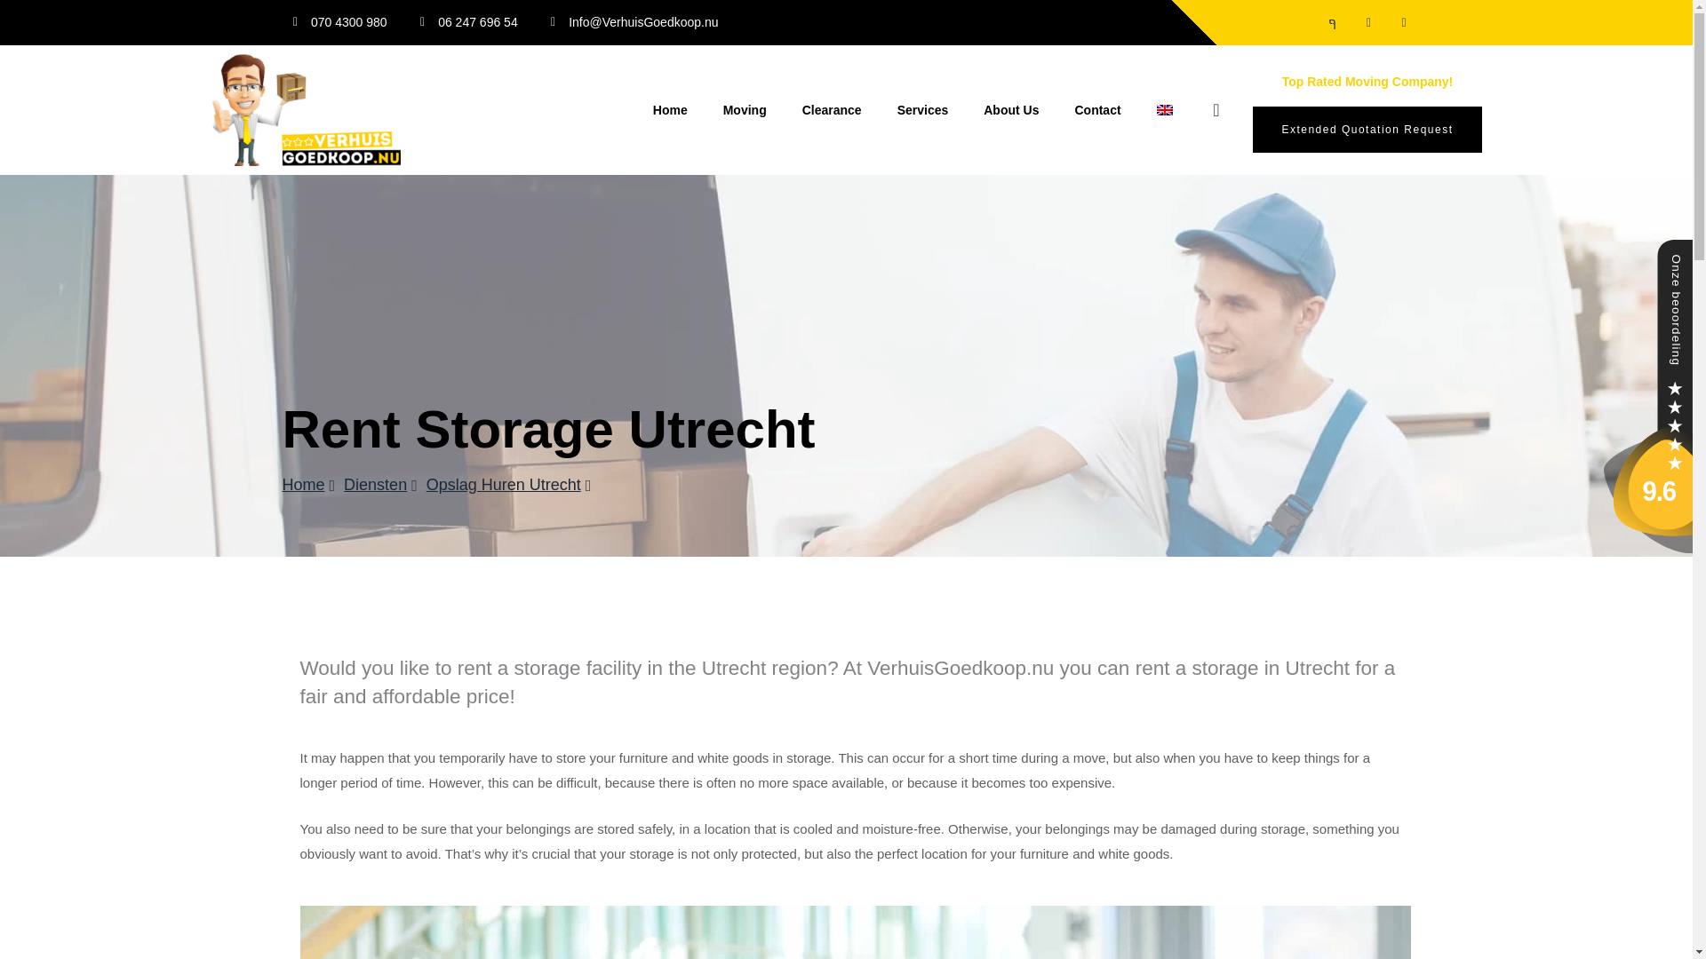 Image resolution: width=1706 pixels, height=959 pixels. I want to click on Home, so click(670, 109).